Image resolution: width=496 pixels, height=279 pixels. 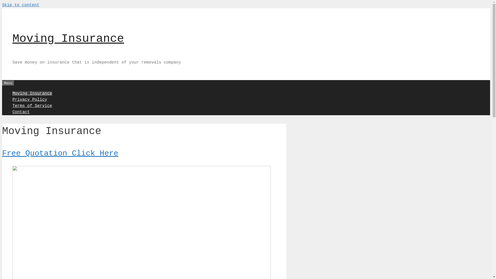 I want to click on Moving Insurance, so click(x=32, y=93).